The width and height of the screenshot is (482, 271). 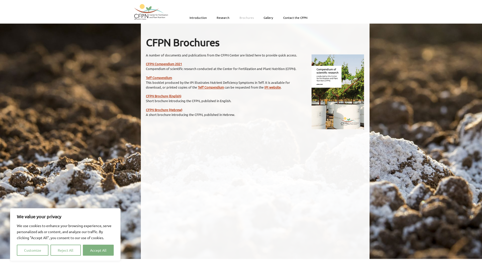 What do you see at coordinates (164, 109) in the screenshot?
I see `CFPN Brochure (Hebrew)` at bounding box center [164, 109].